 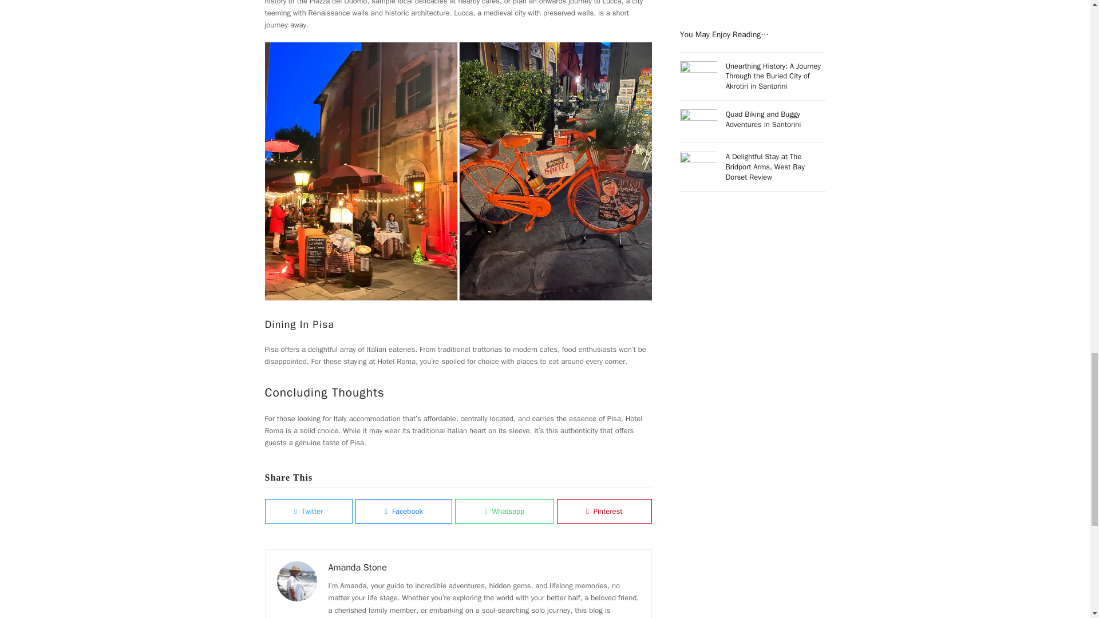 I want to click on Whatsapp, so click(x=504, y=510).